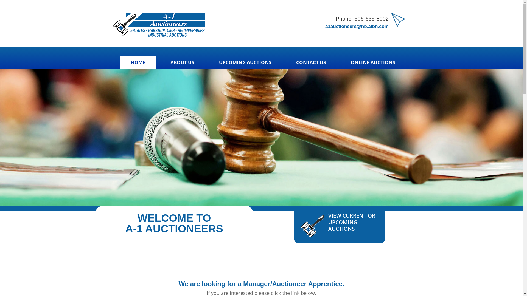 This screenshot has height=296, width=527. Describe the element at coordinates (245, 62) in the screenshot. I see `UPCOMING AUCTIONS` at that location.